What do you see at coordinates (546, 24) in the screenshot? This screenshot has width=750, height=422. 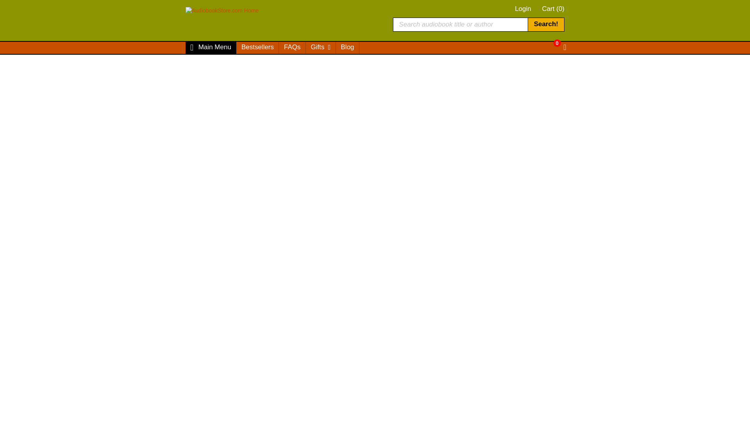 I see `Search!` at bounding box center [546, 24].